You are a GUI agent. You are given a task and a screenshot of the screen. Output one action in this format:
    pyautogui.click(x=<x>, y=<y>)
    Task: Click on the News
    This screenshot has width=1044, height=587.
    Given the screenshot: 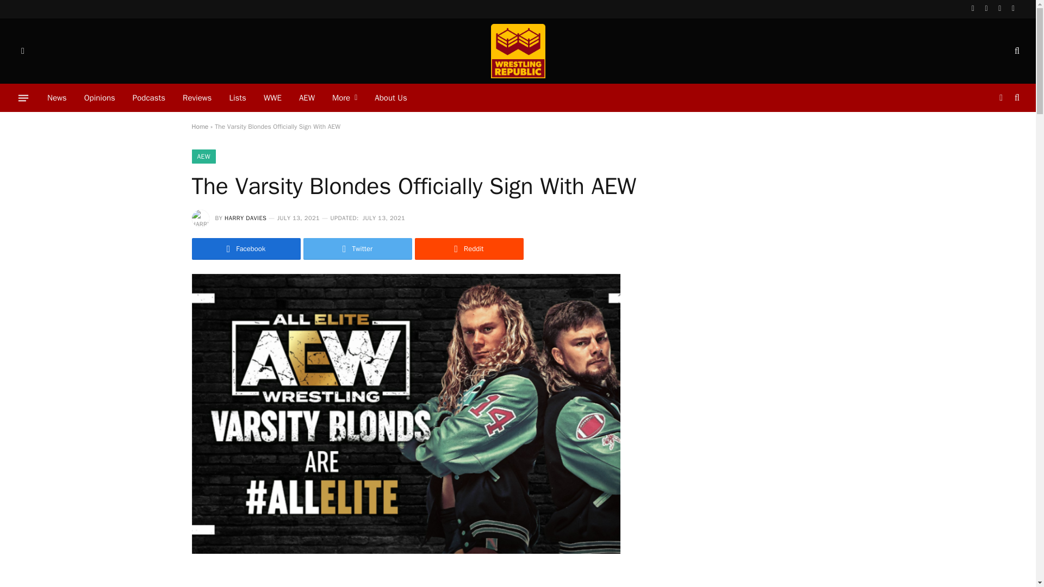 What is the action you would take?
    pyautogui.click(x=57, y=98)
    